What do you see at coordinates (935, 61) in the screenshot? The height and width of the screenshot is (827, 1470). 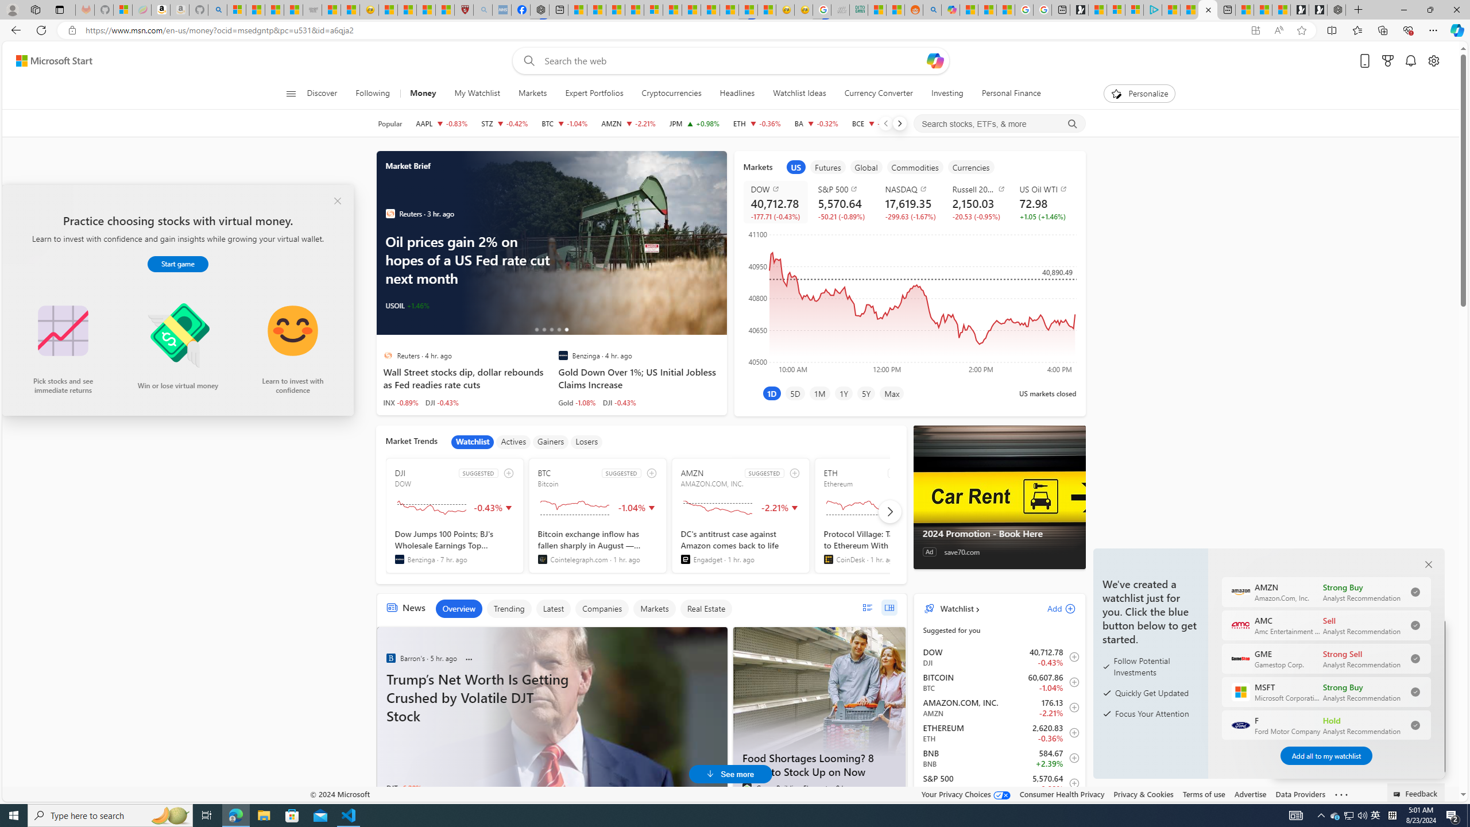 I see `Open Copilot` at bounding box center [935, 61].